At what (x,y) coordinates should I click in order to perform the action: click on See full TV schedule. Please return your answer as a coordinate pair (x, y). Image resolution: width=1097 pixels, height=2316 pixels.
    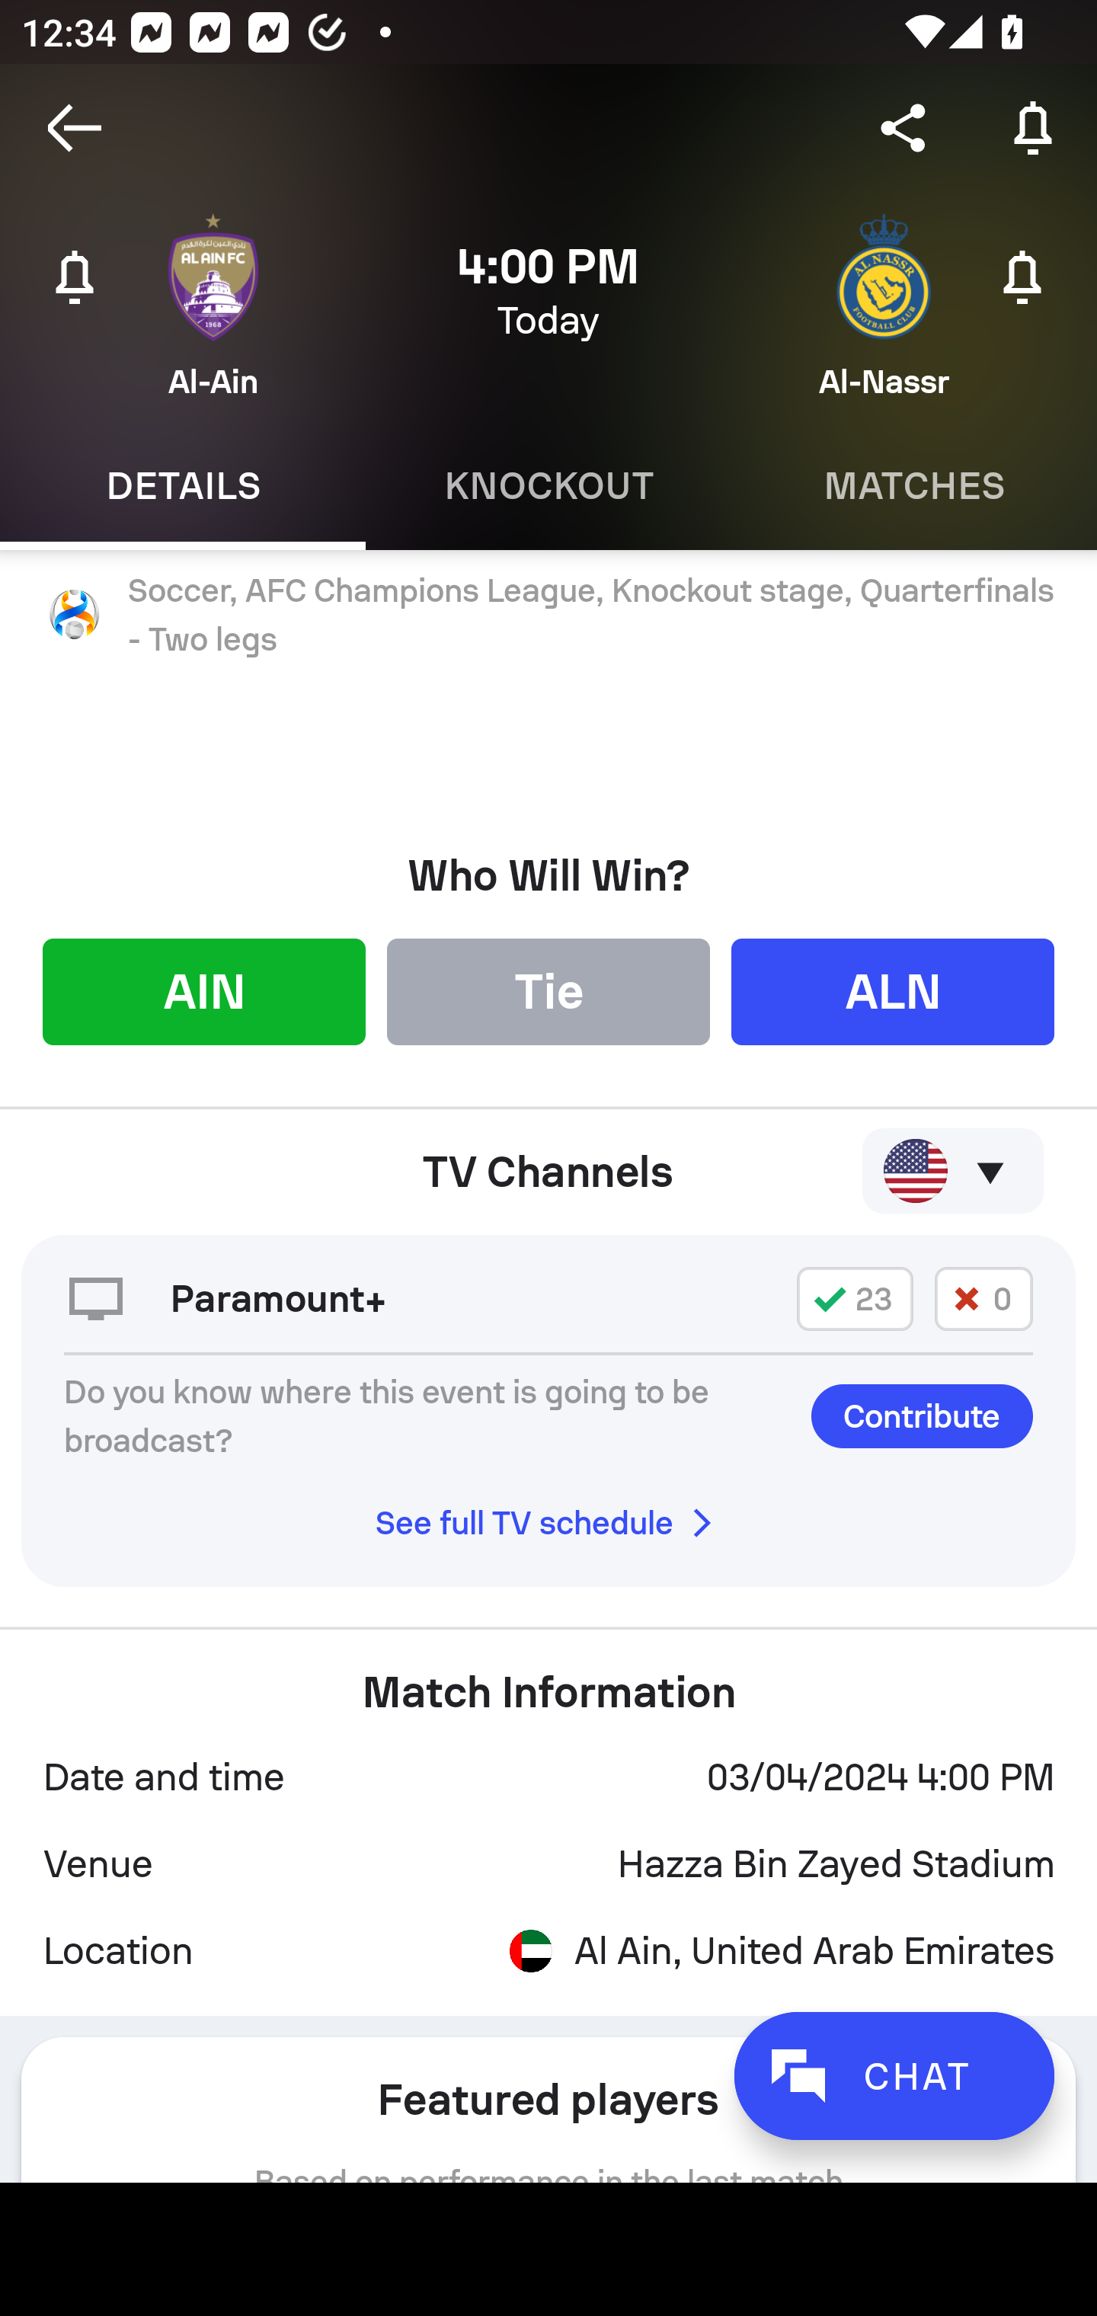
    Looking at the image, I should click on (548, 1522).